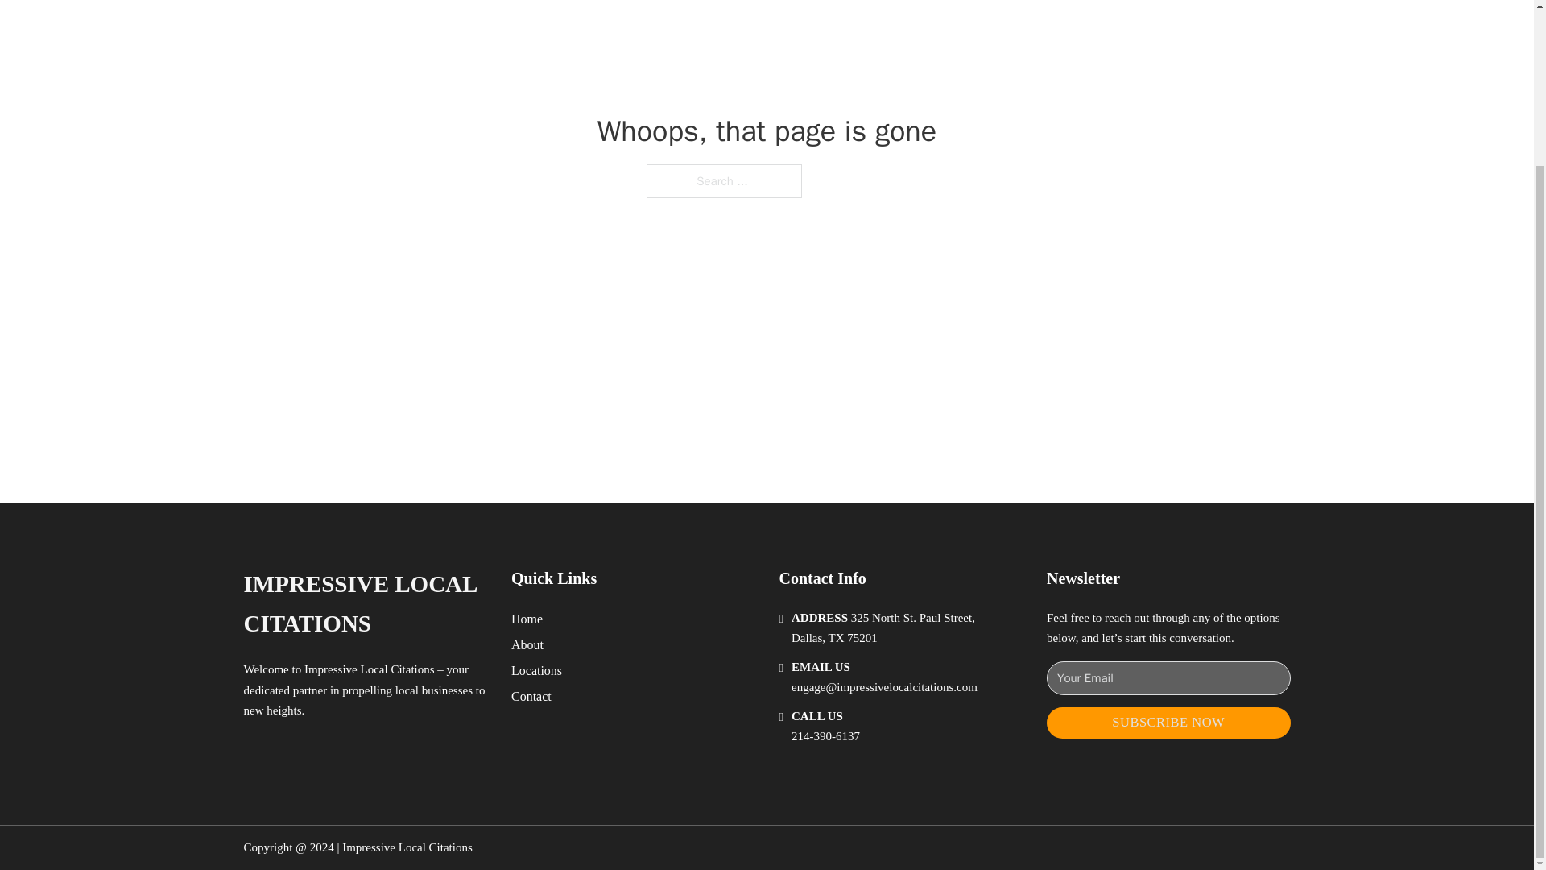 The height and width of the screenshot is (870, 1546). Describe the element at coordinates (527, 644) in the screenshot. I see `About` at that location.